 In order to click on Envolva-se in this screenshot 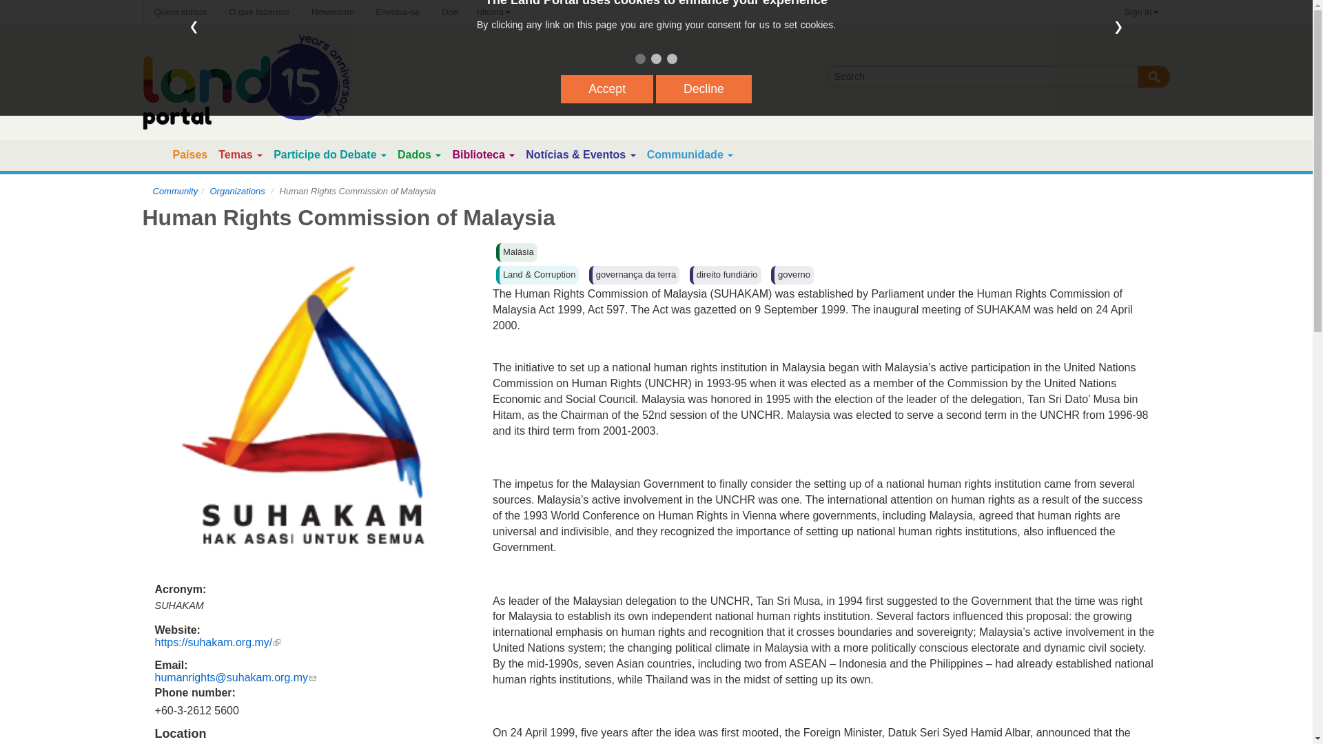, I will do `click(397, 12)`.